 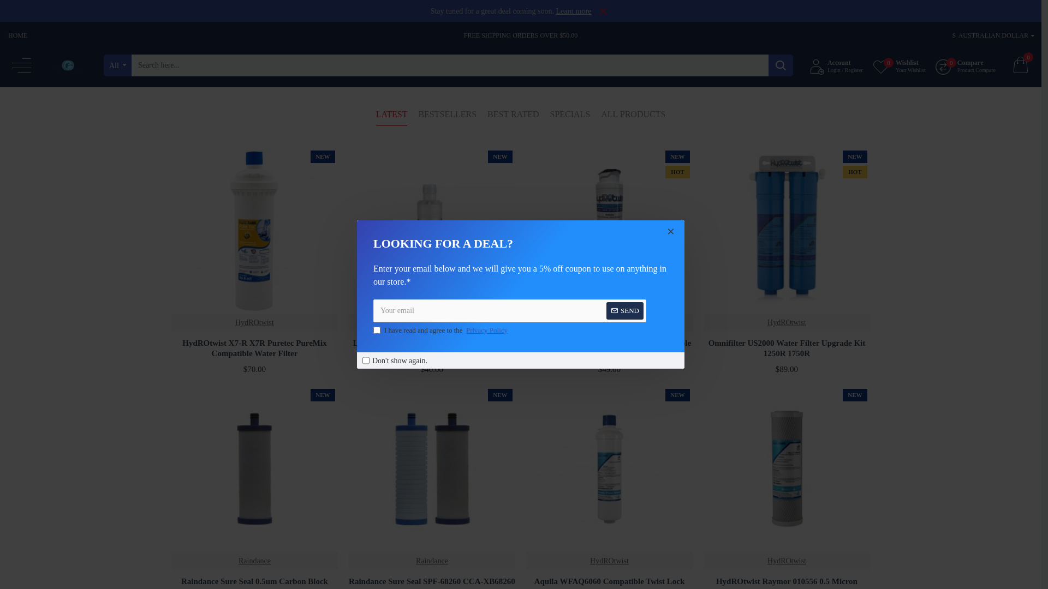 What do you see at coordinates (254, 349) in the screenshot?
I see `HydROtwist X7-R X7R Puretec PureMix Compatible Water Filter` at bounding box center [254, 349].